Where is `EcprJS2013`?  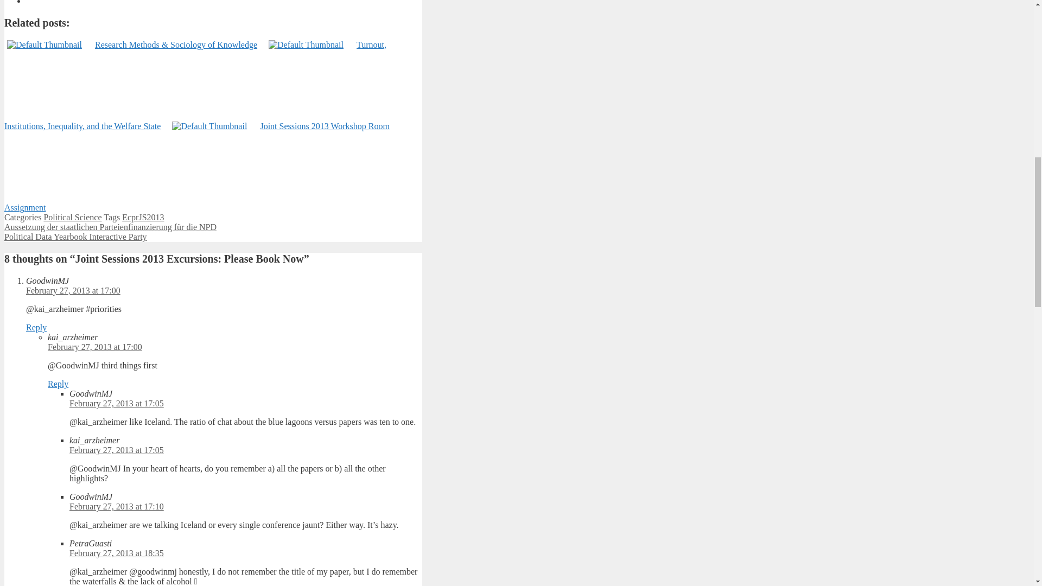 EcprJS2013 is located at coordinates (142, 217).